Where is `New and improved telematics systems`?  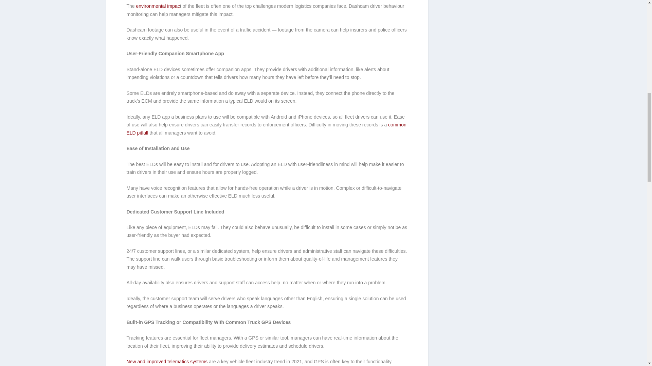 New and improved telematics systems is located at coordinates (167, 361).